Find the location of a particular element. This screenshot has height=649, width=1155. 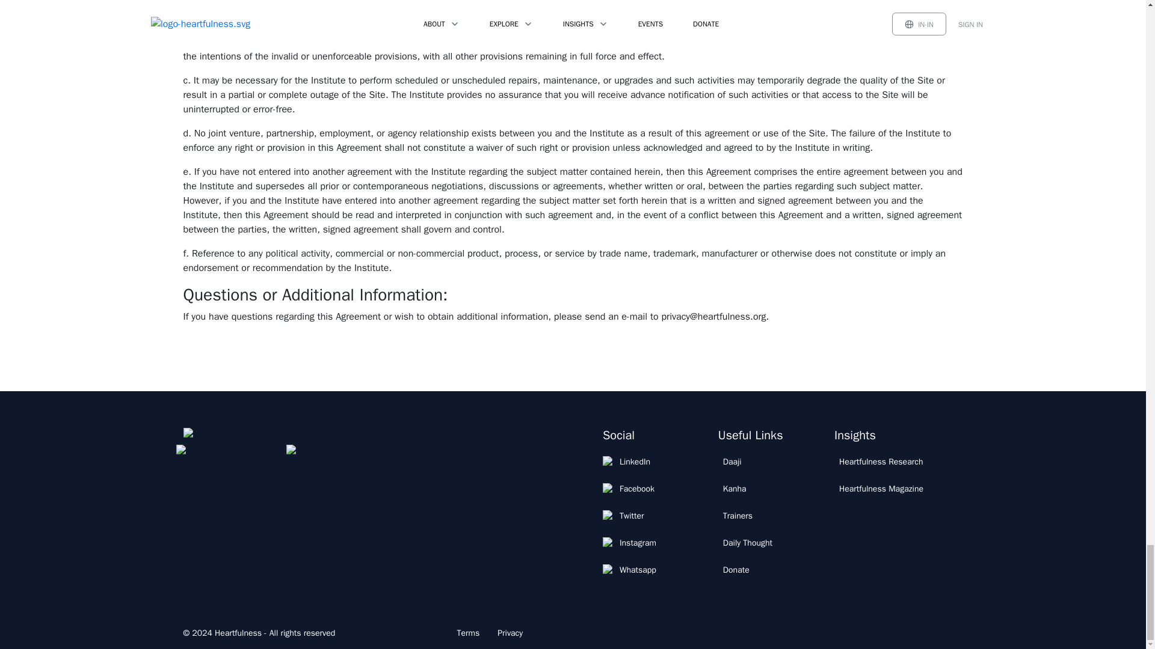

Instagram is located at coordinates (632, 543).